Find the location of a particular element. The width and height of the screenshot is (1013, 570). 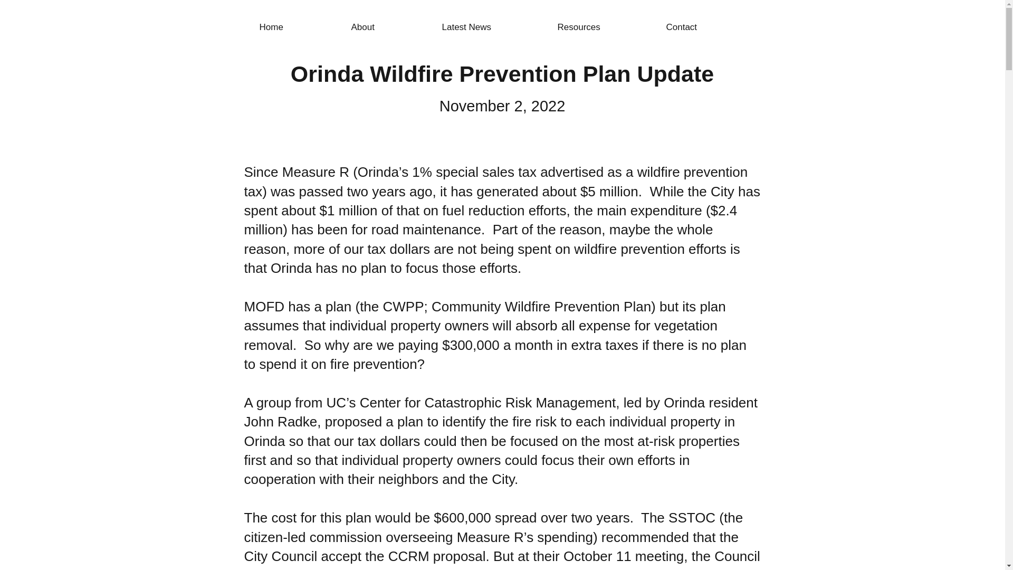

Latest News is located at coordinates (494, 27).